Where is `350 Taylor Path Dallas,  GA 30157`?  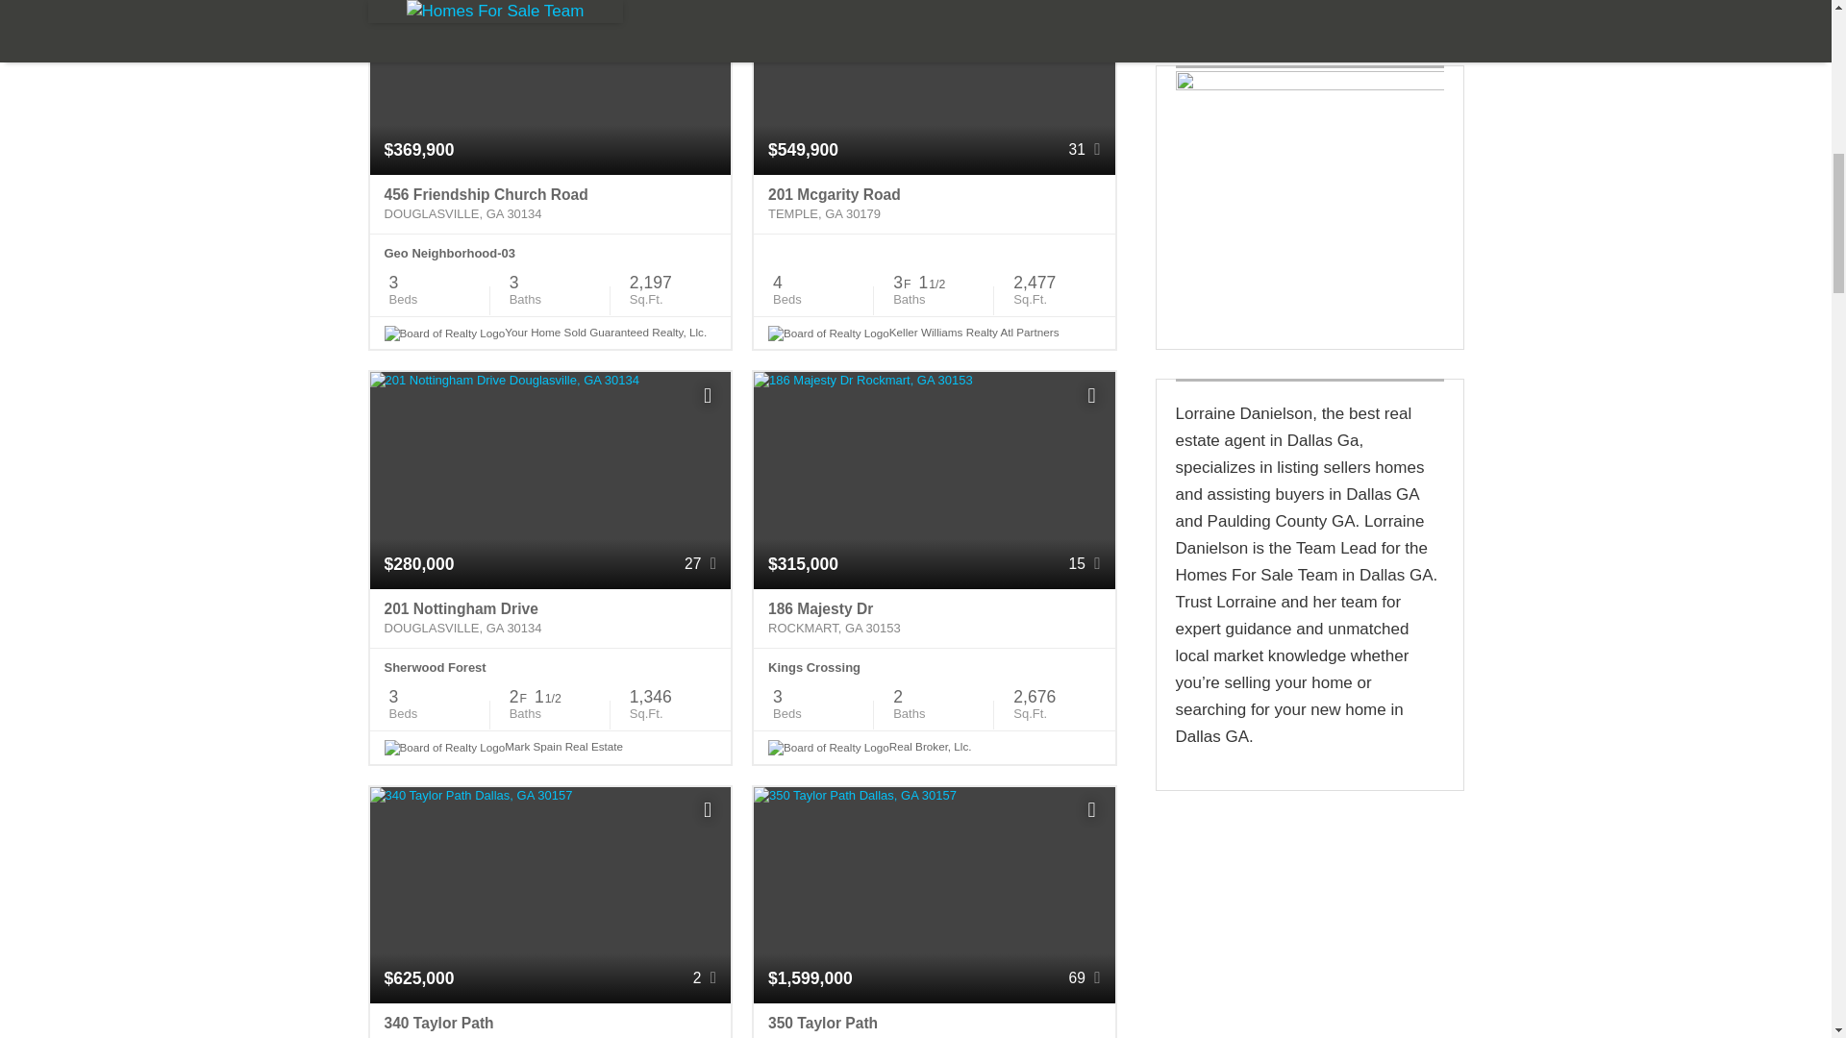
350 Taylor Path Dallas,  GA 30157 is located at coordinates (934, 1021).